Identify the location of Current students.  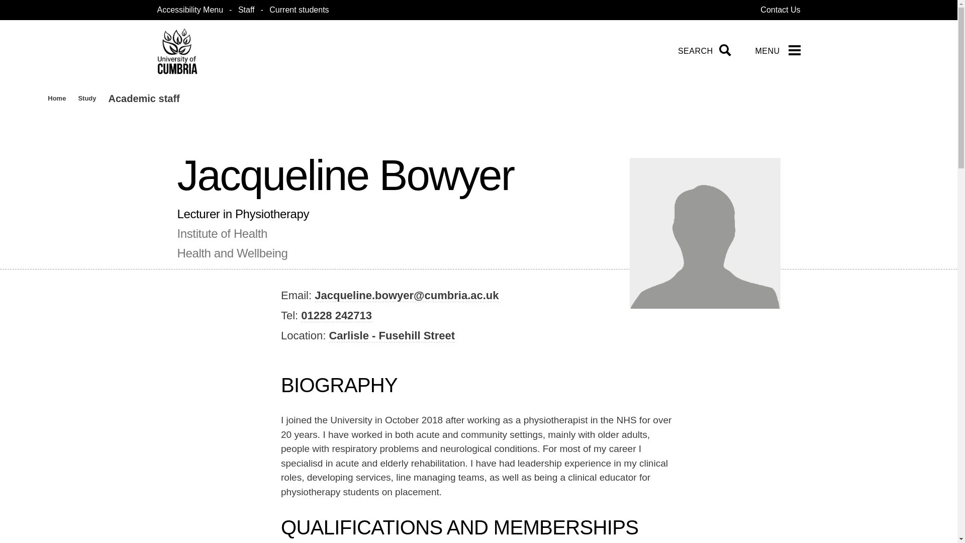
(299, 10).